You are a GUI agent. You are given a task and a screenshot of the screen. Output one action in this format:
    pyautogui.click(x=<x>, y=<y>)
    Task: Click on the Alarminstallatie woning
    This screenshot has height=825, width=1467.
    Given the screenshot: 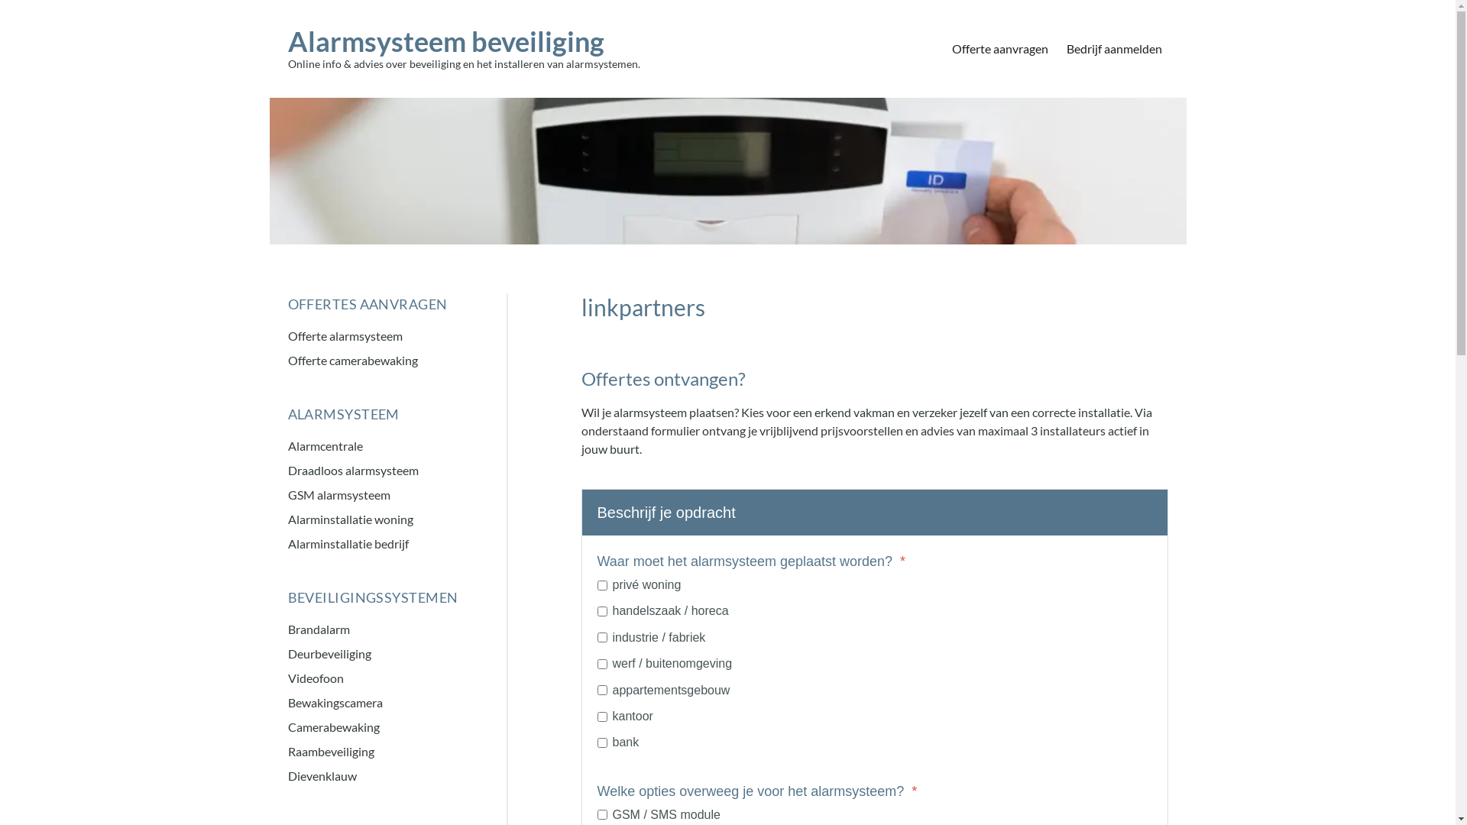 What is the action you would take?
    pyautogui.click(x=384, y=519)
    